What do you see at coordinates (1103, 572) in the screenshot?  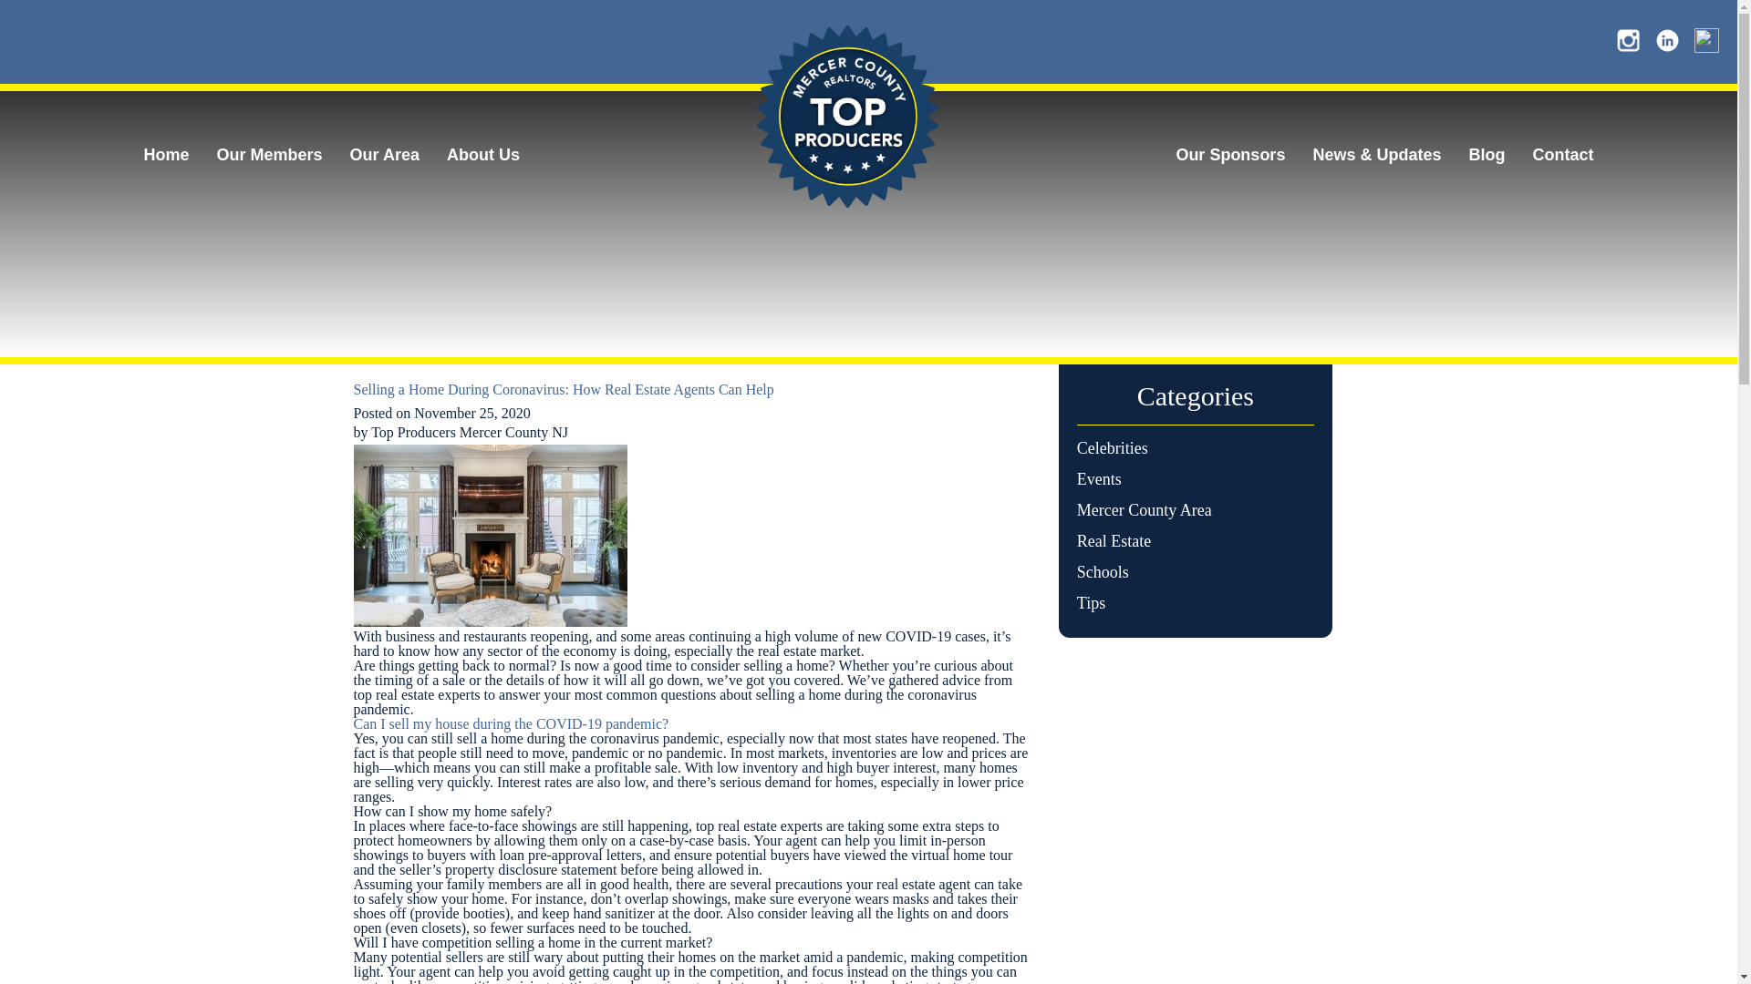 I see `Schools` at bounding box center [1103, 572].